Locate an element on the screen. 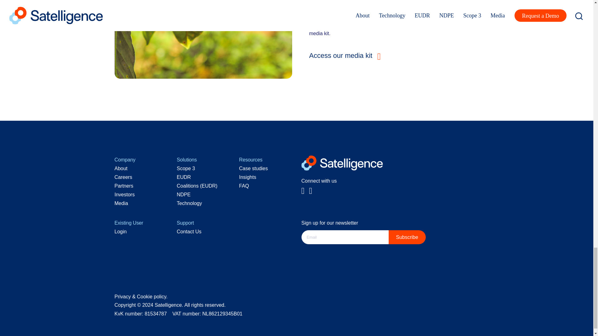  satelligence-logo is located at coordinates (342, 163).